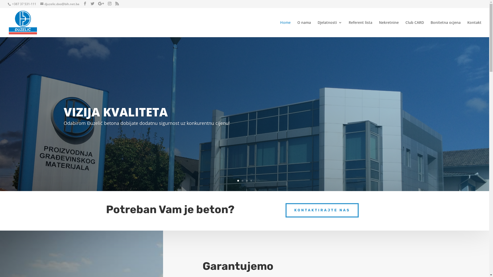  Describe the element at coordinates (361, 29) in the screenshot. I see `Referent lista` at that location.